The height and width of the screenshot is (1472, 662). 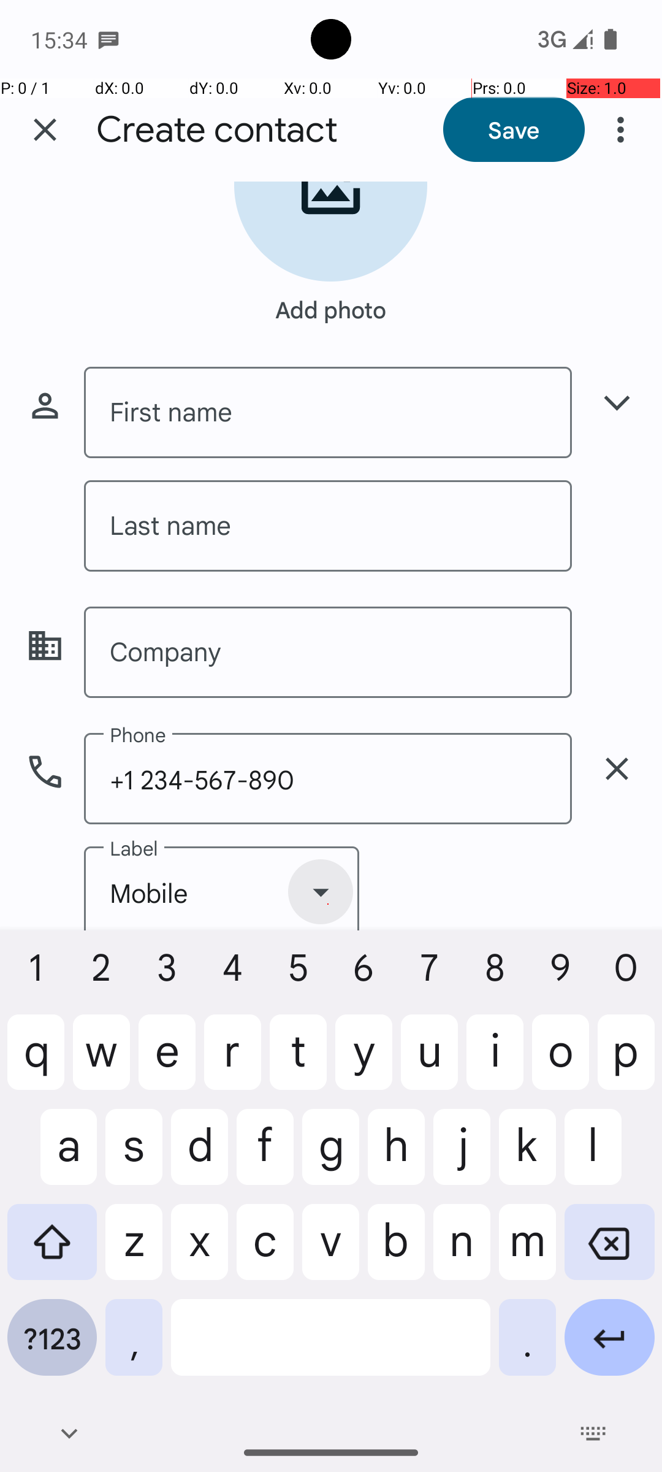 I want to click on Create contact, so click(x=217, y=130).